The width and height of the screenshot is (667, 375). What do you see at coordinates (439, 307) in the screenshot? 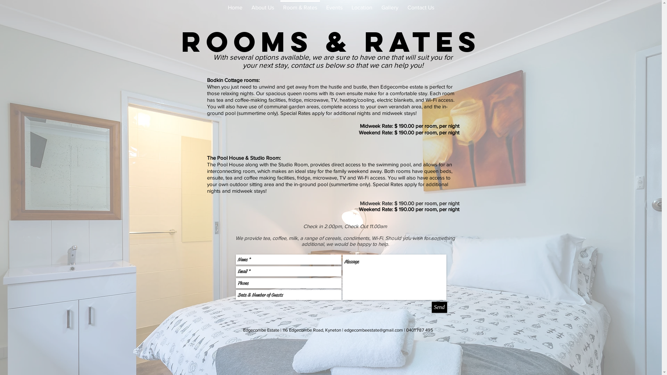
I see `Send` at bounding box center [439, 307].